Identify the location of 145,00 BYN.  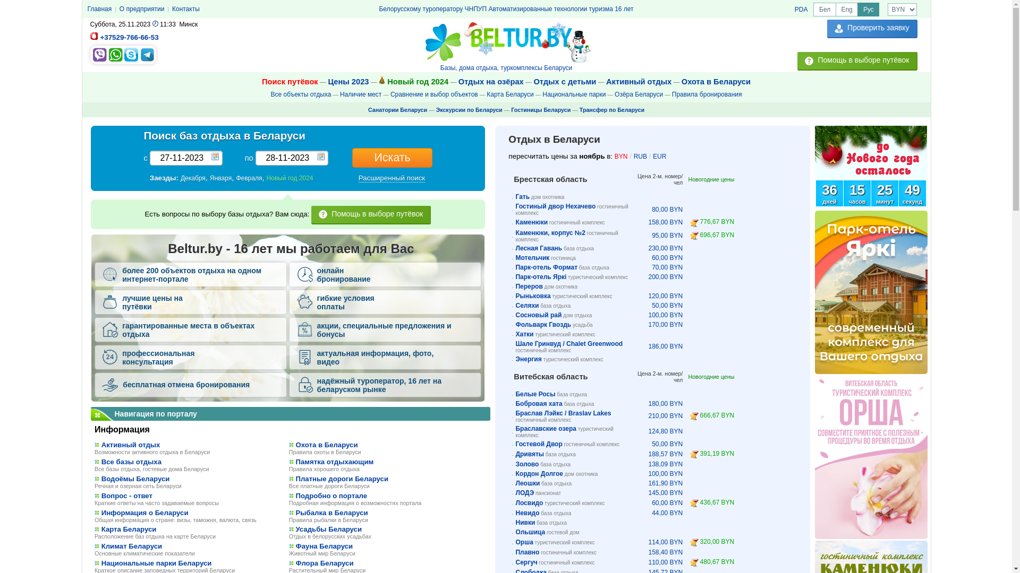
(665, 493).